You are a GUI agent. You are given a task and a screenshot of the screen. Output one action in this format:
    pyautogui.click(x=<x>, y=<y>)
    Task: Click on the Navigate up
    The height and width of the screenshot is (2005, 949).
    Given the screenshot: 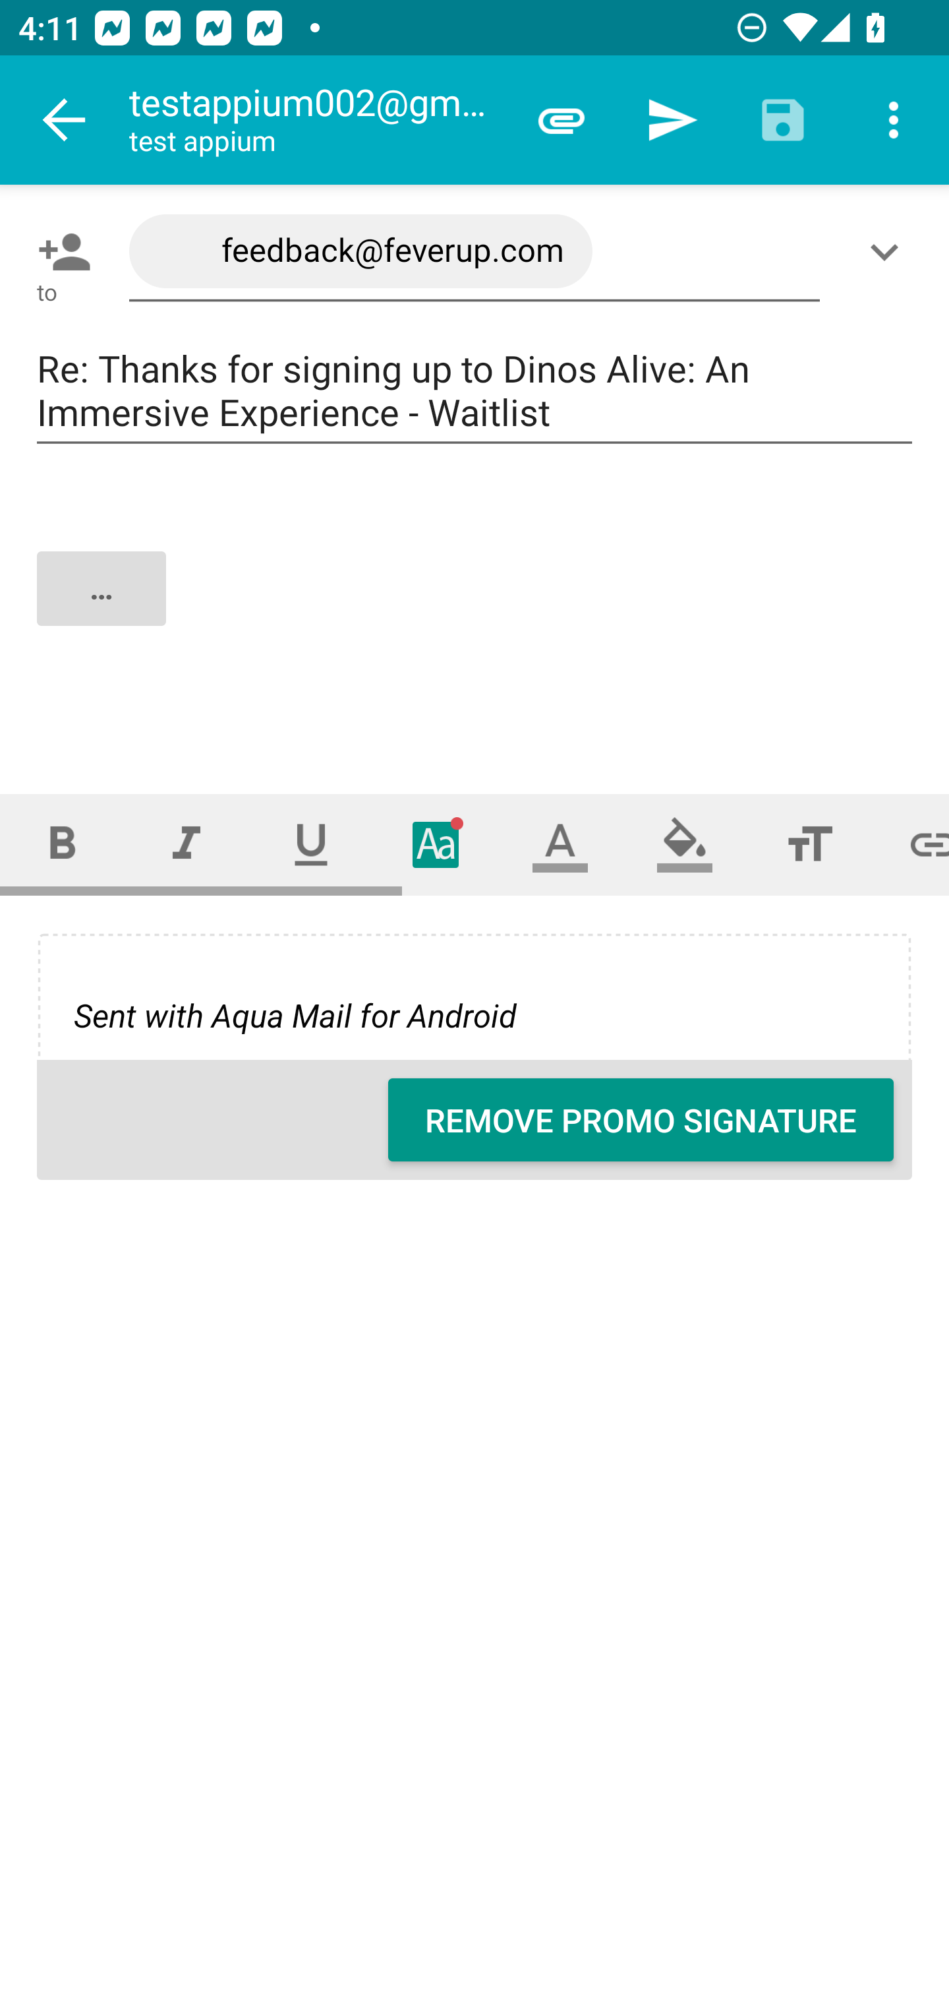 What is the action you would take?
    pyautogui.click(x=65, y=120)
    